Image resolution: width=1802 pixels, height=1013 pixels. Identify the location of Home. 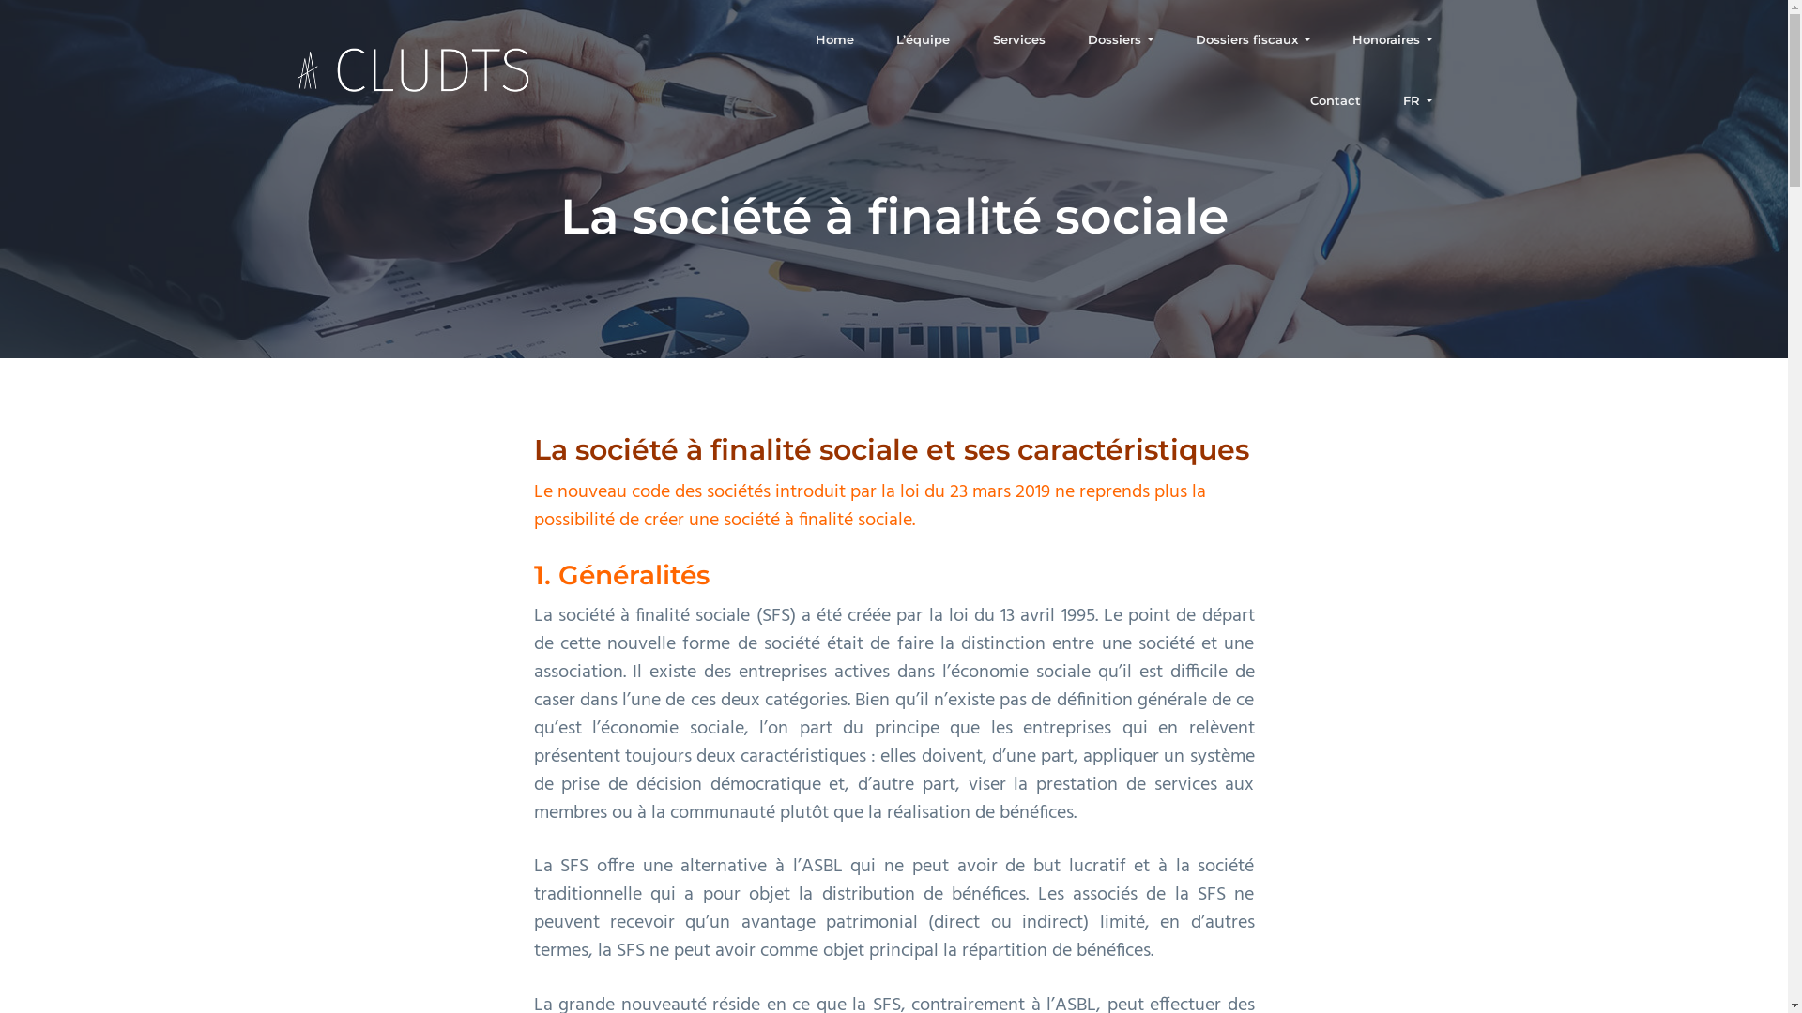
(835, 39).